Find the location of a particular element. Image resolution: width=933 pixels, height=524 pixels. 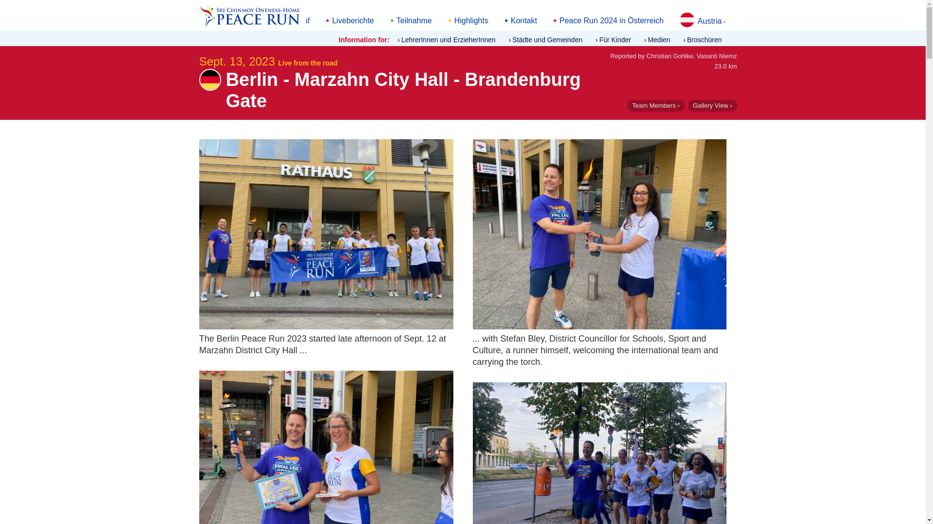

Teilnahme is located at coordinates (414, 20).